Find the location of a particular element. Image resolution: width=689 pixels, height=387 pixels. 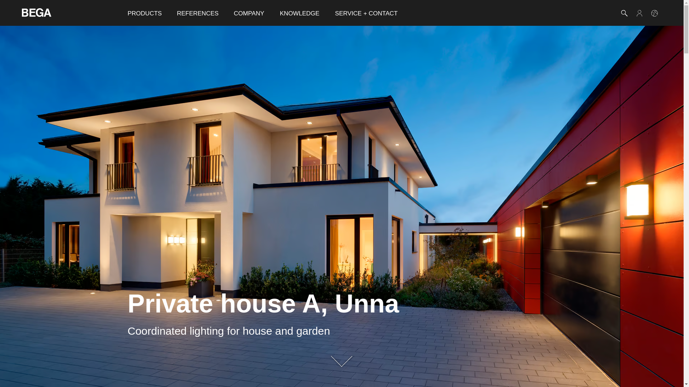

PRODUCTS is located at coordinates (144, 13).